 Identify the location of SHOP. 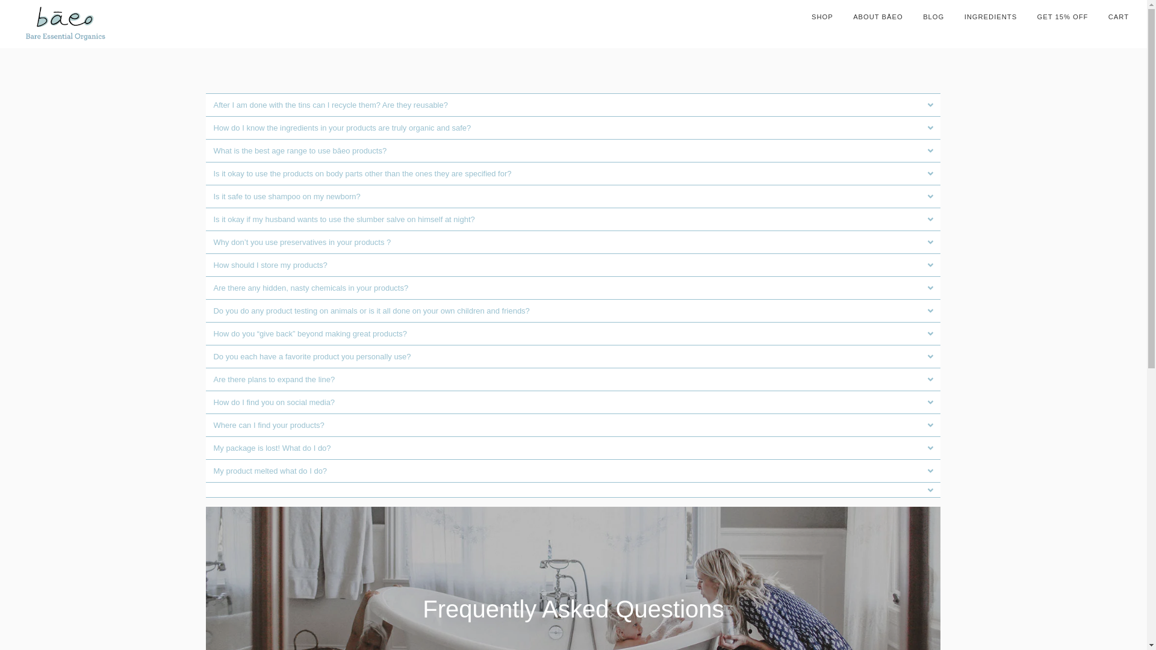
(822, 17).